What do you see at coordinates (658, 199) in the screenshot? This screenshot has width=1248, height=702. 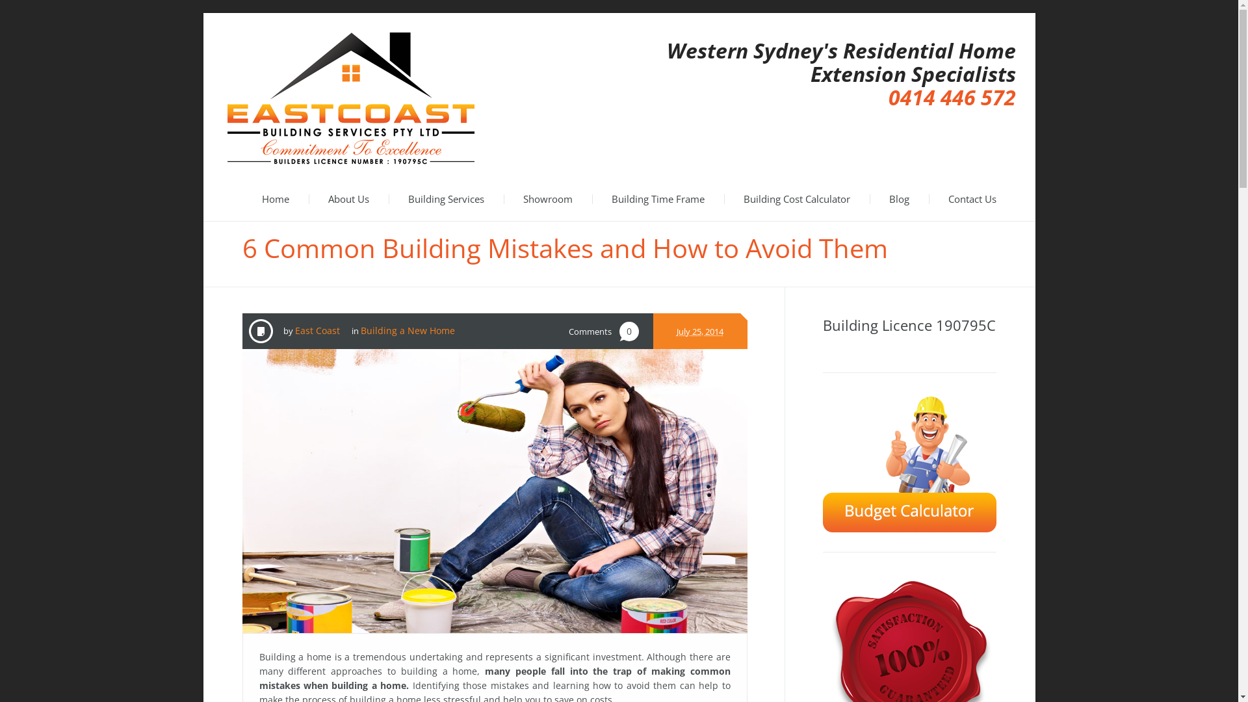 I see `Building Time Frame` at bounding box center [658, 199].